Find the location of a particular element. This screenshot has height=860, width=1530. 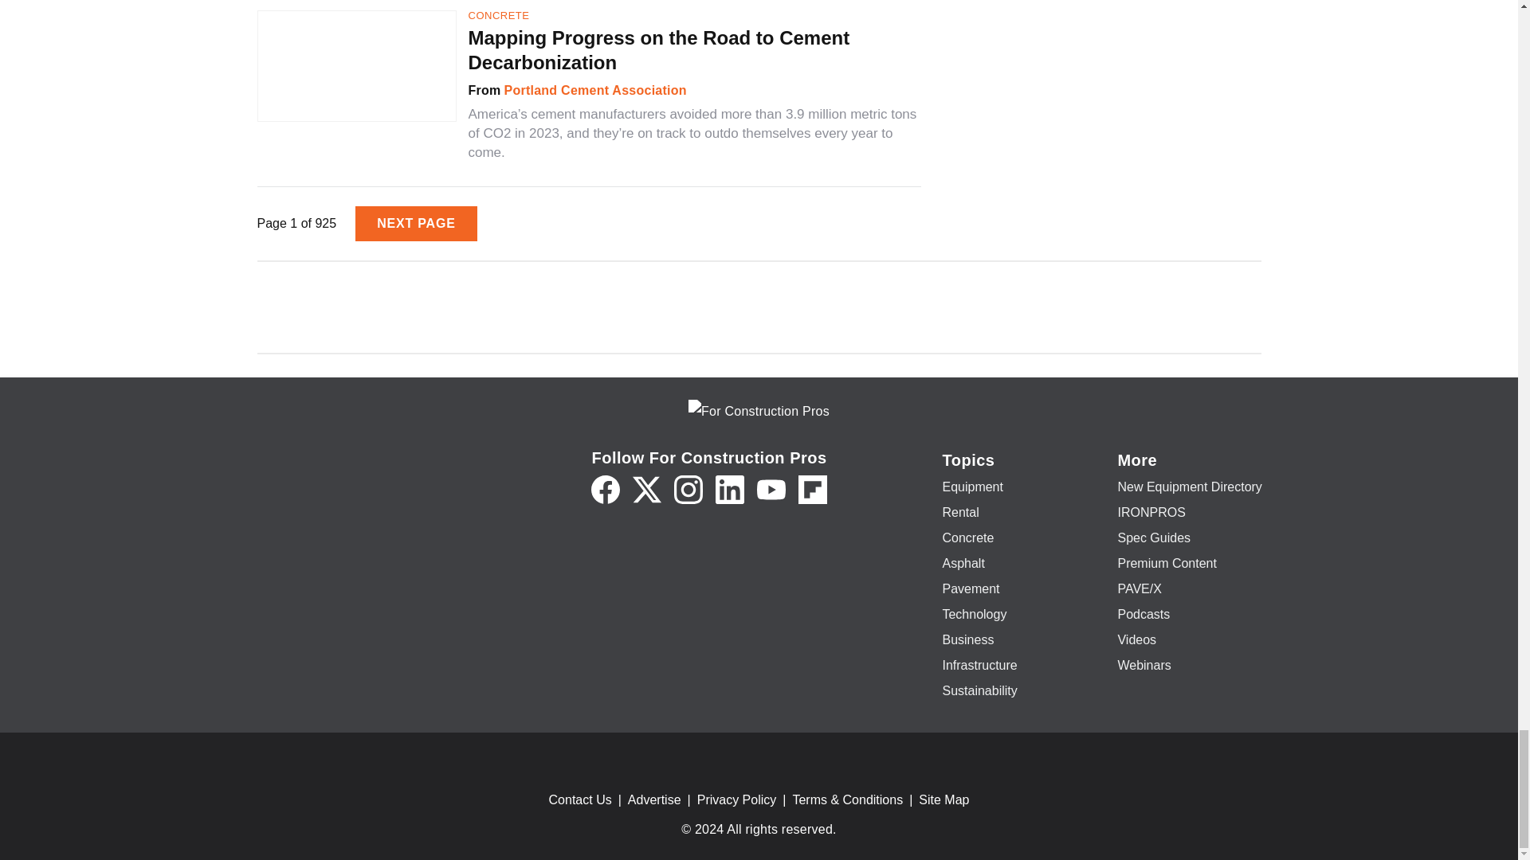

Flipboard icon is located at coordinates (813, 489).